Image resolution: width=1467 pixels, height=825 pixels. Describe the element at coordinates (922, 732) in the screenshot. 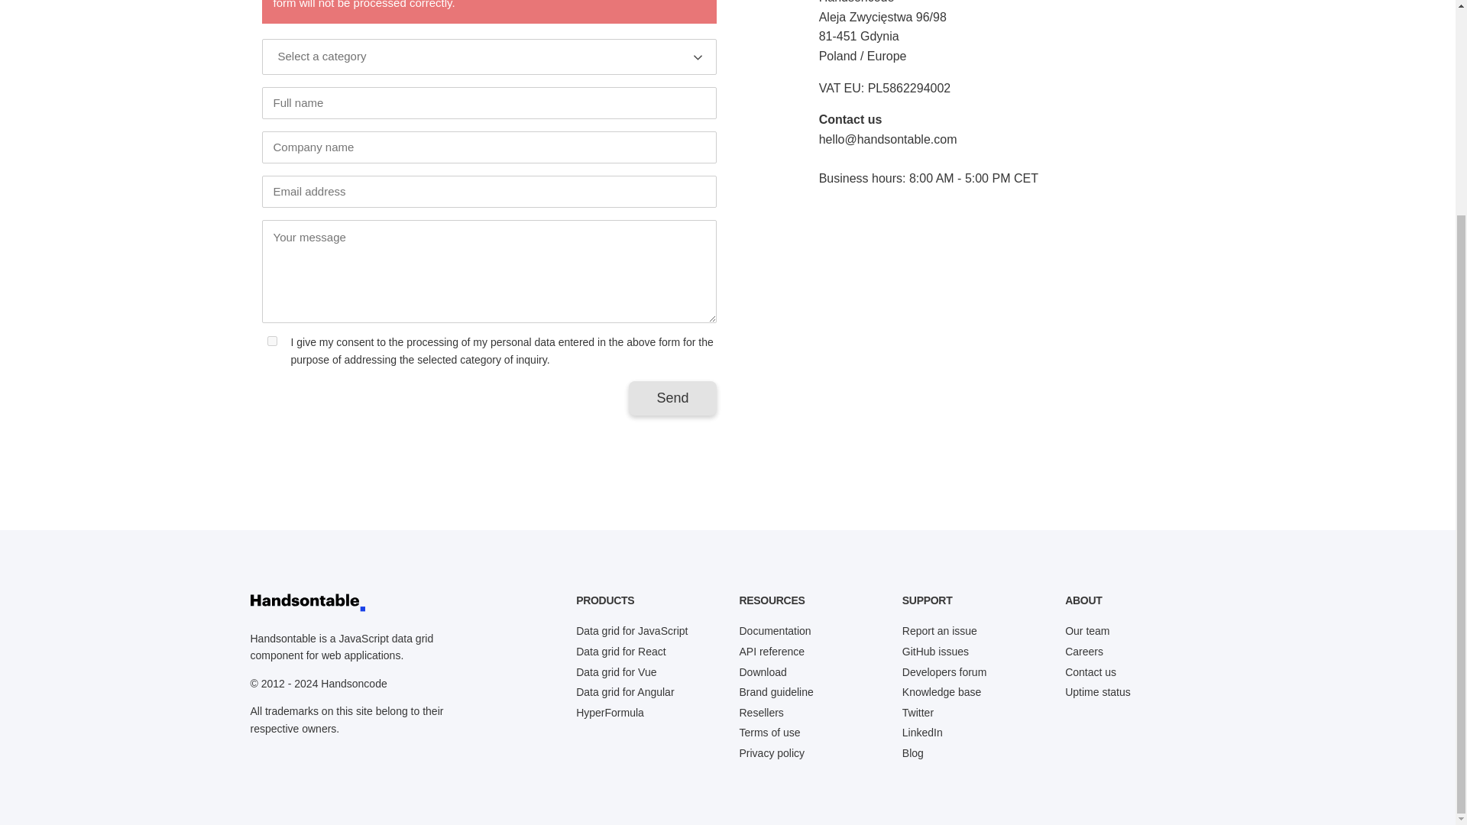

I see `LinkedIn` at that location.